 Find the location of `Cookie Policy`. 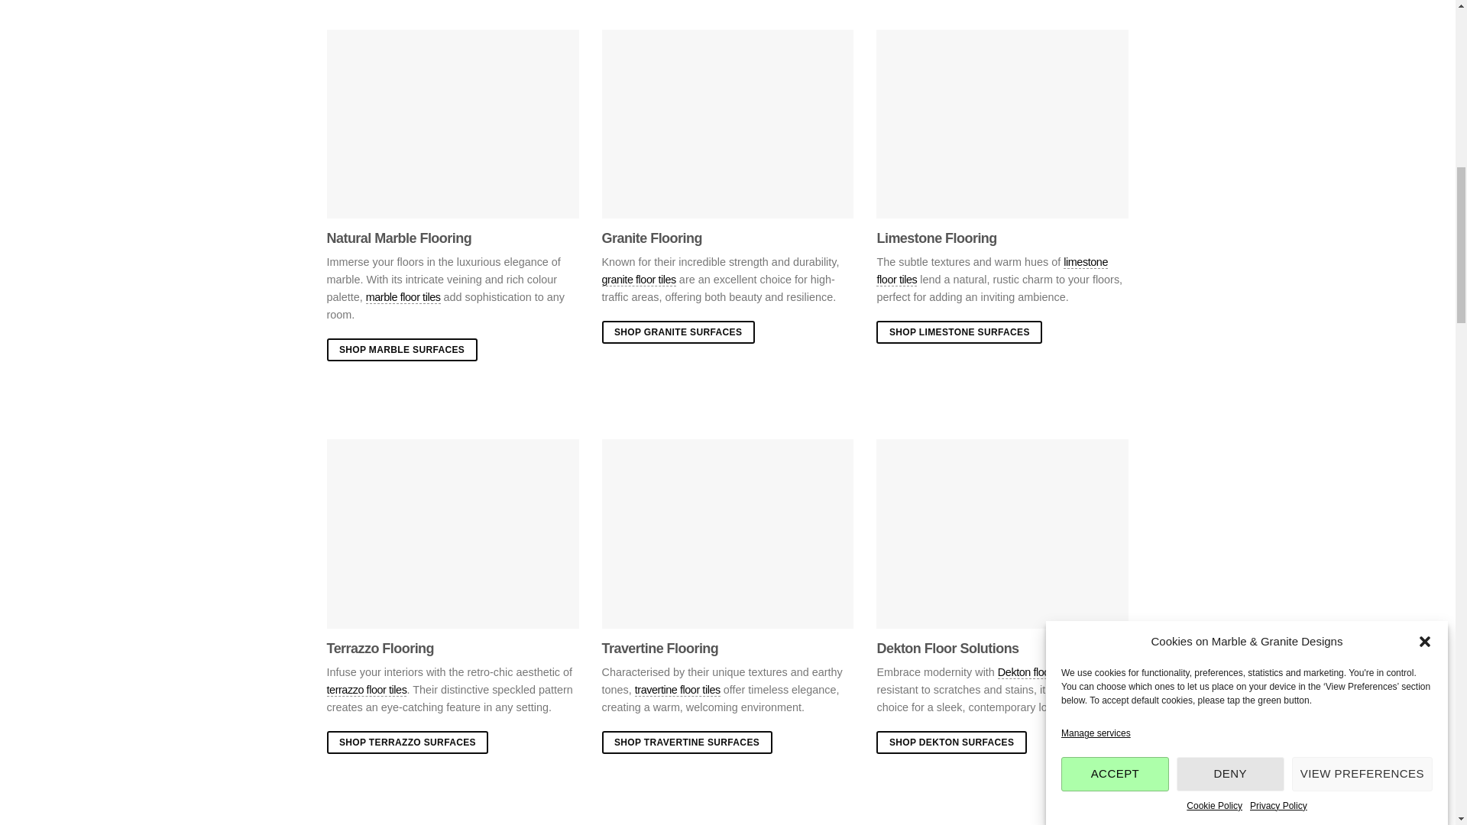

Cookie Policy is located at coordinates (1215, 77).